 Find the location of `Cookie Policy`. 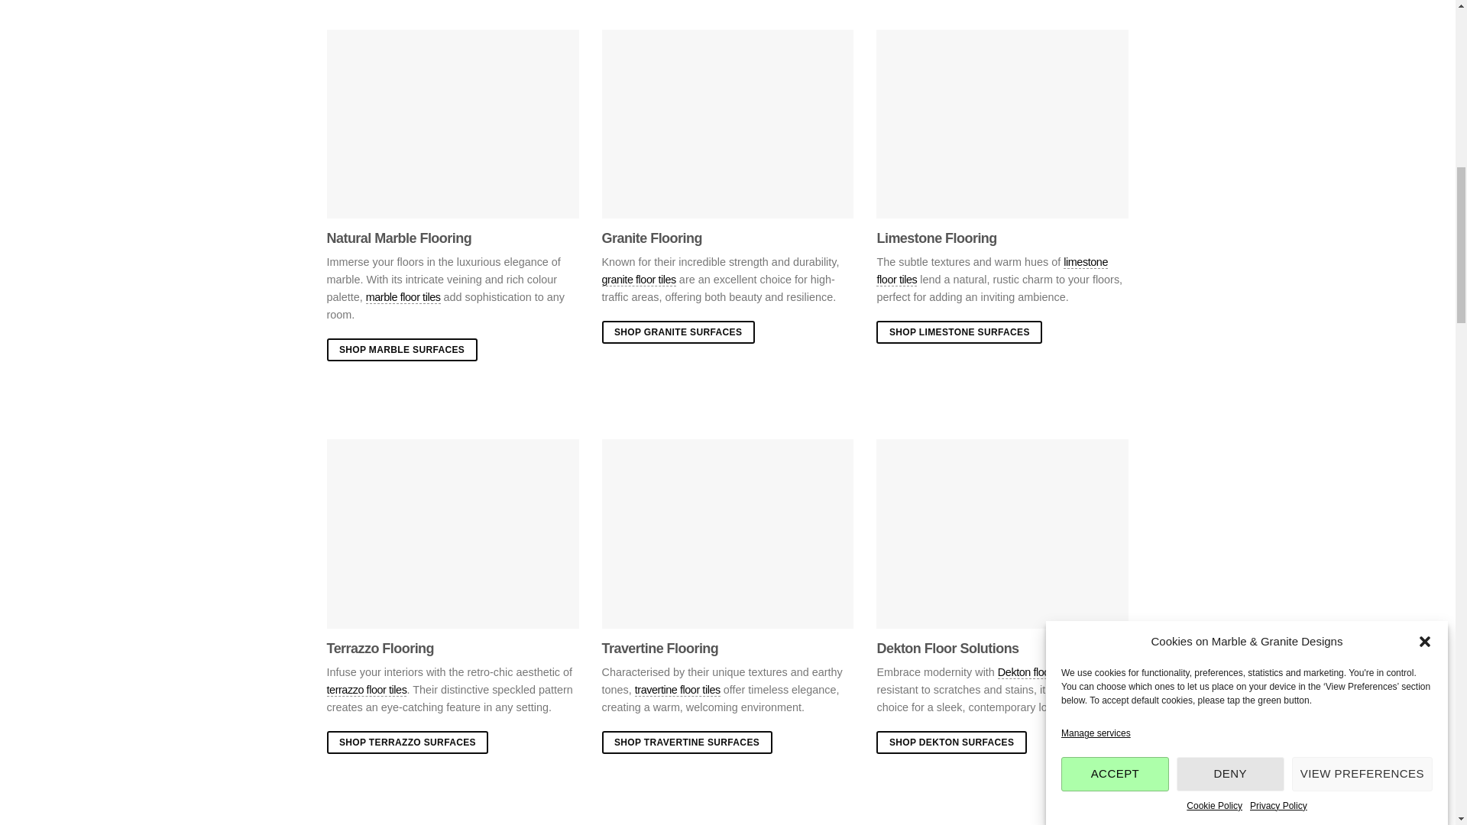

Cookie Policy is located at coordinates (1215, 77).